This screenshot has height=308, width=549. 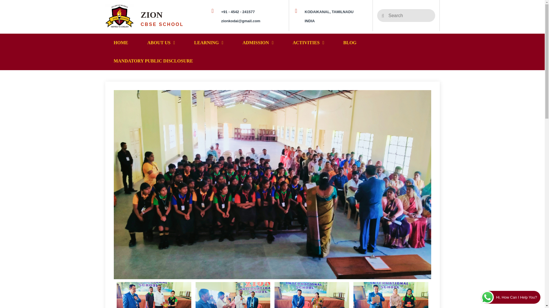 What do you see at coordinates (209, 43) in the screenshot?
I see `LEARNING` at bounding box center [209, 43].